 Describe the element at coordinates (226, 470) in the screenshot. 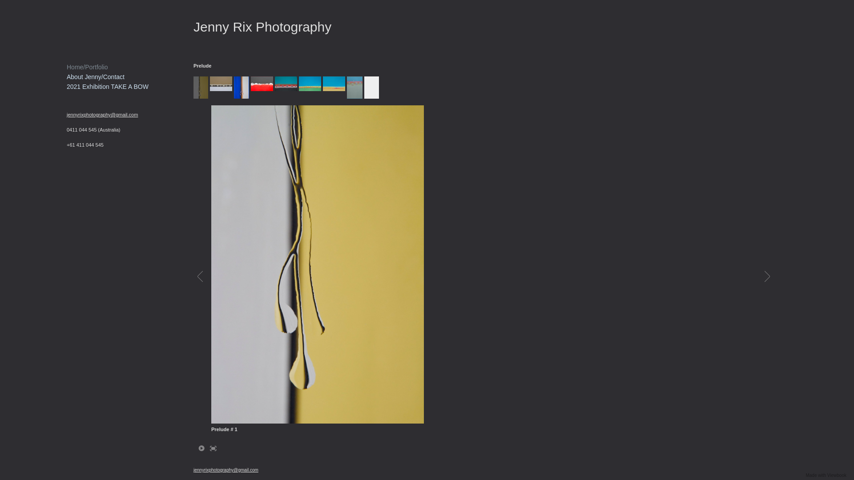

I see `jennyrixphotography@gmail.com` at that location.